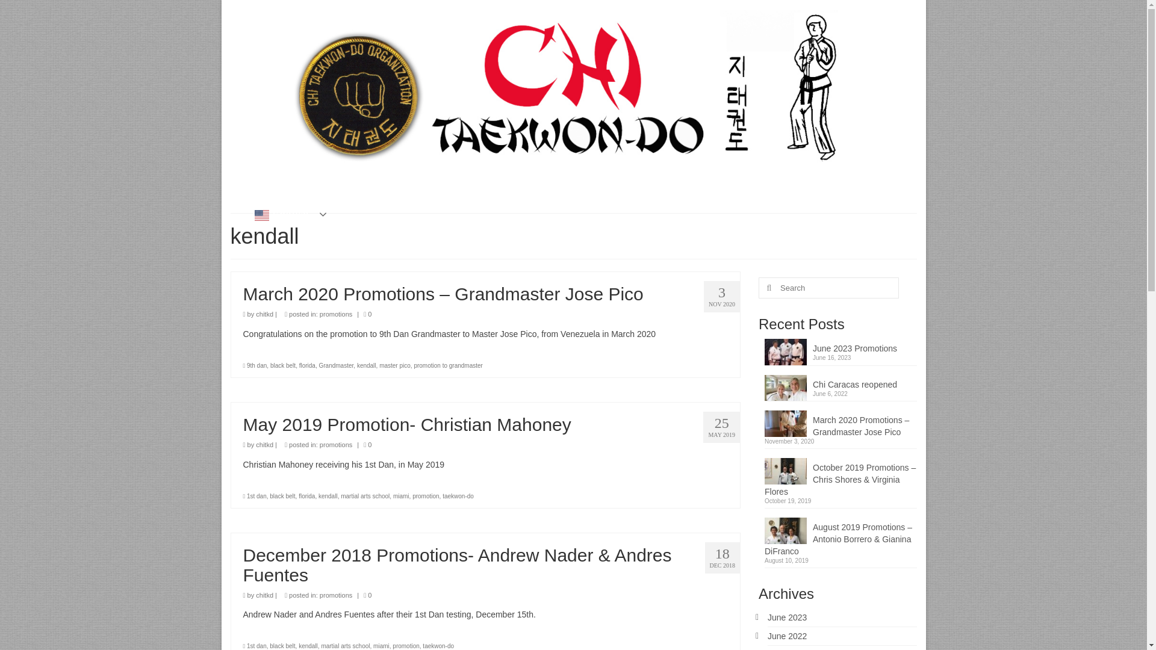 The width and height of the screenshot is (1156, 650). Describe the element at coordinates (853, 191) in the screenshot. I see `Links` at that location.